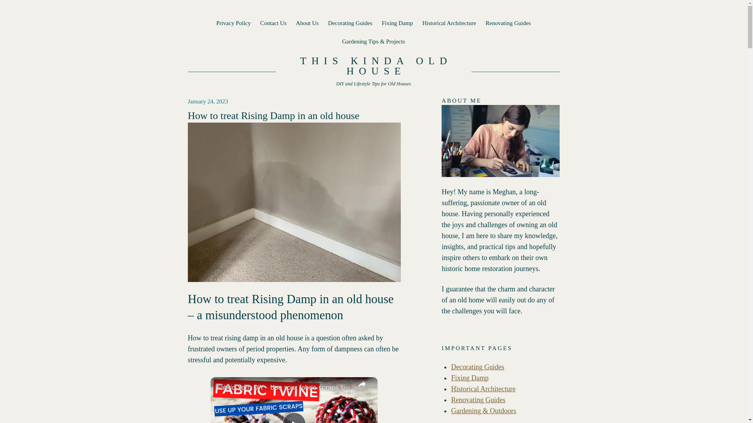 The height and width of the screenshot is (423, 753). Describe the element at coordinates (449, 23) in the screenshot. I see `Historical Architecture` at that location.